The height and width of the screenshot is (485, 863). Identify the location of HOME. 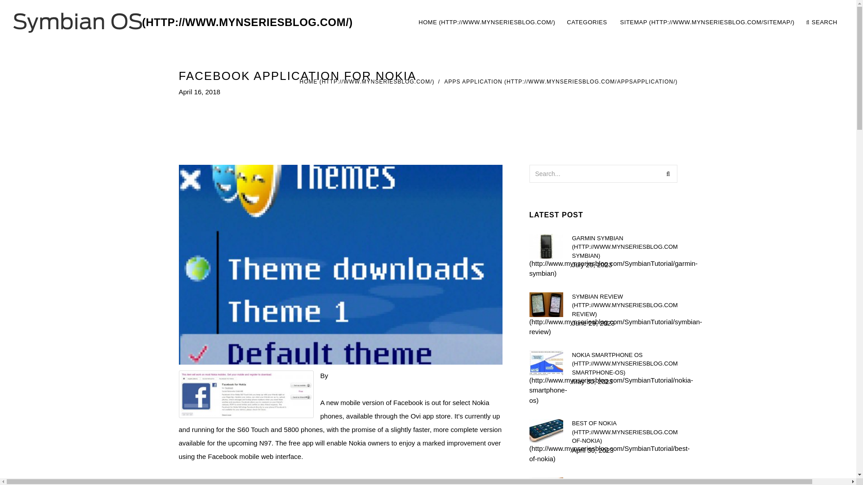
(367, 82).